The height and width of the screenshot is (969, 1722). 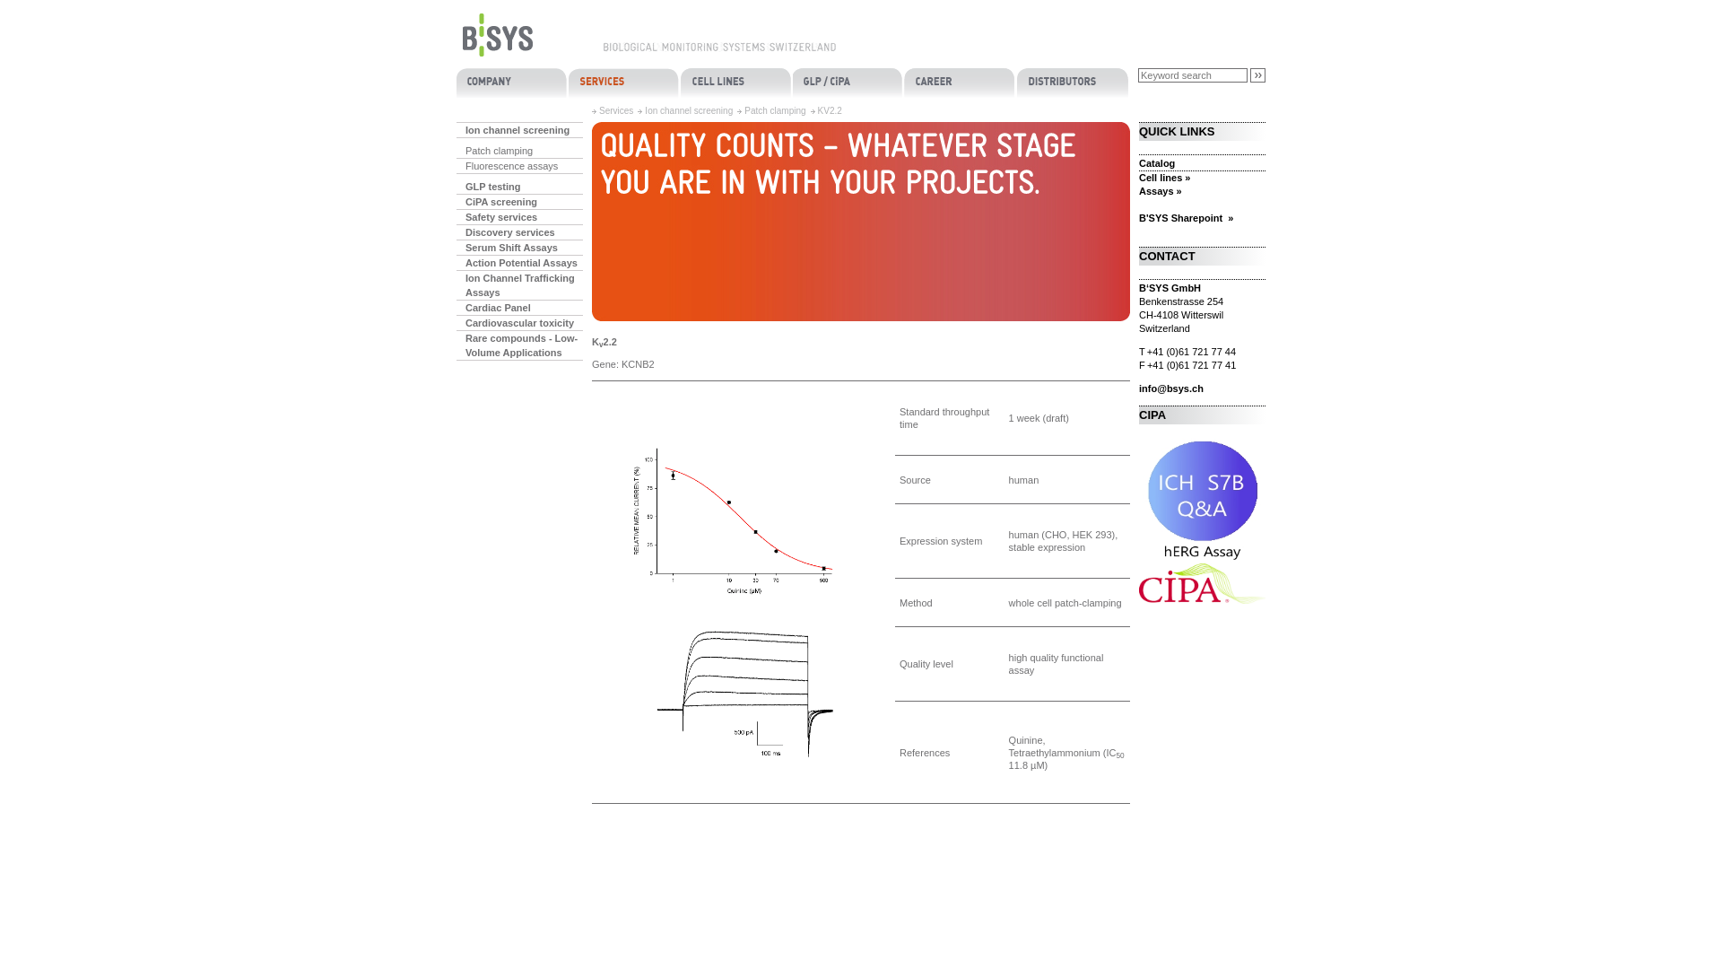 What do you see at coordinates (1073, 83) in the screenshot?
I see `Distributors` at bounding box center [1073, 83].